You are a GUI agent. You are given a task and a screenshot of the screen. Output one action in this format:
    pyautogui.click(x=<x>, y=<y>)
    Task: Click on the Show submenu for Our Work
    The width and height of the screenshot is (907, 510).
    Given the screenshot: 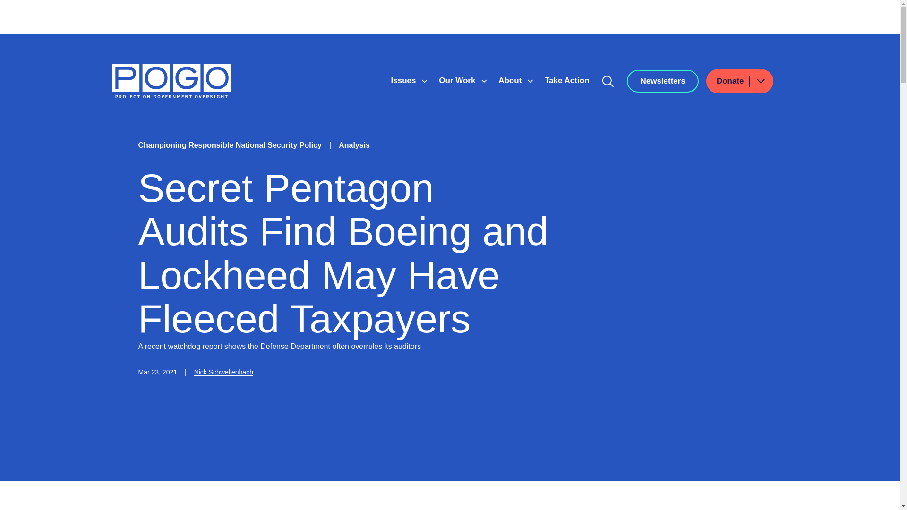 What is the action you would take?
    pyautogui.click(x=484, y=81)
    